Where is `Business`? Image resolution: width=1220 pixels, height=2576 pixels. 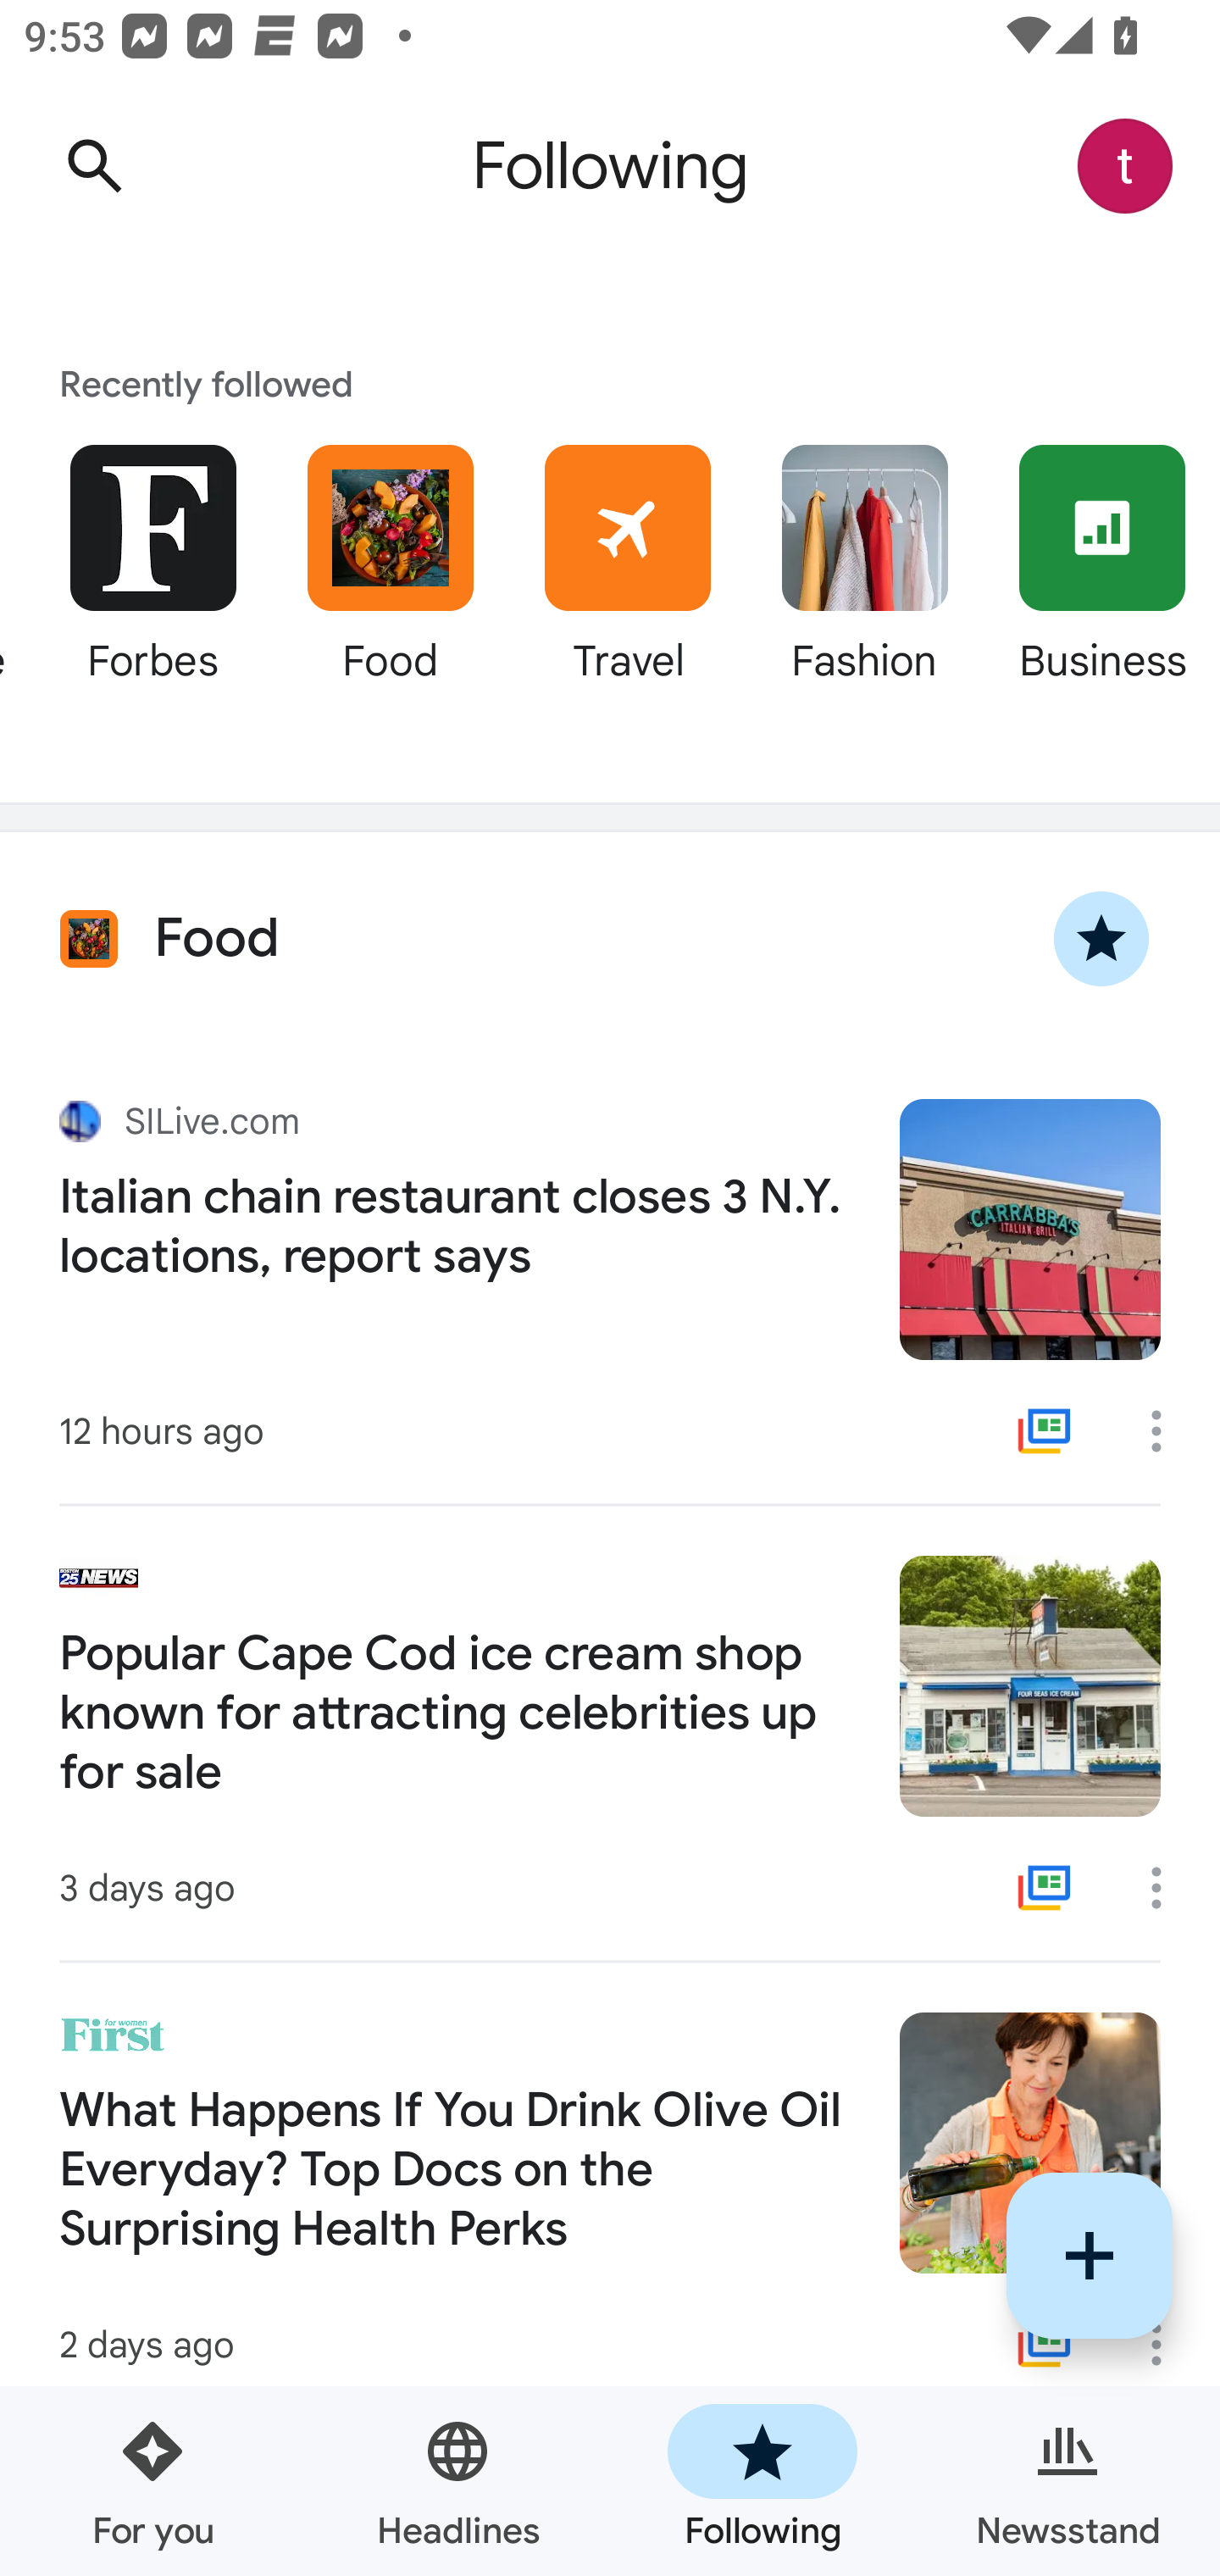 Business is located at coordinates (1101, 585).